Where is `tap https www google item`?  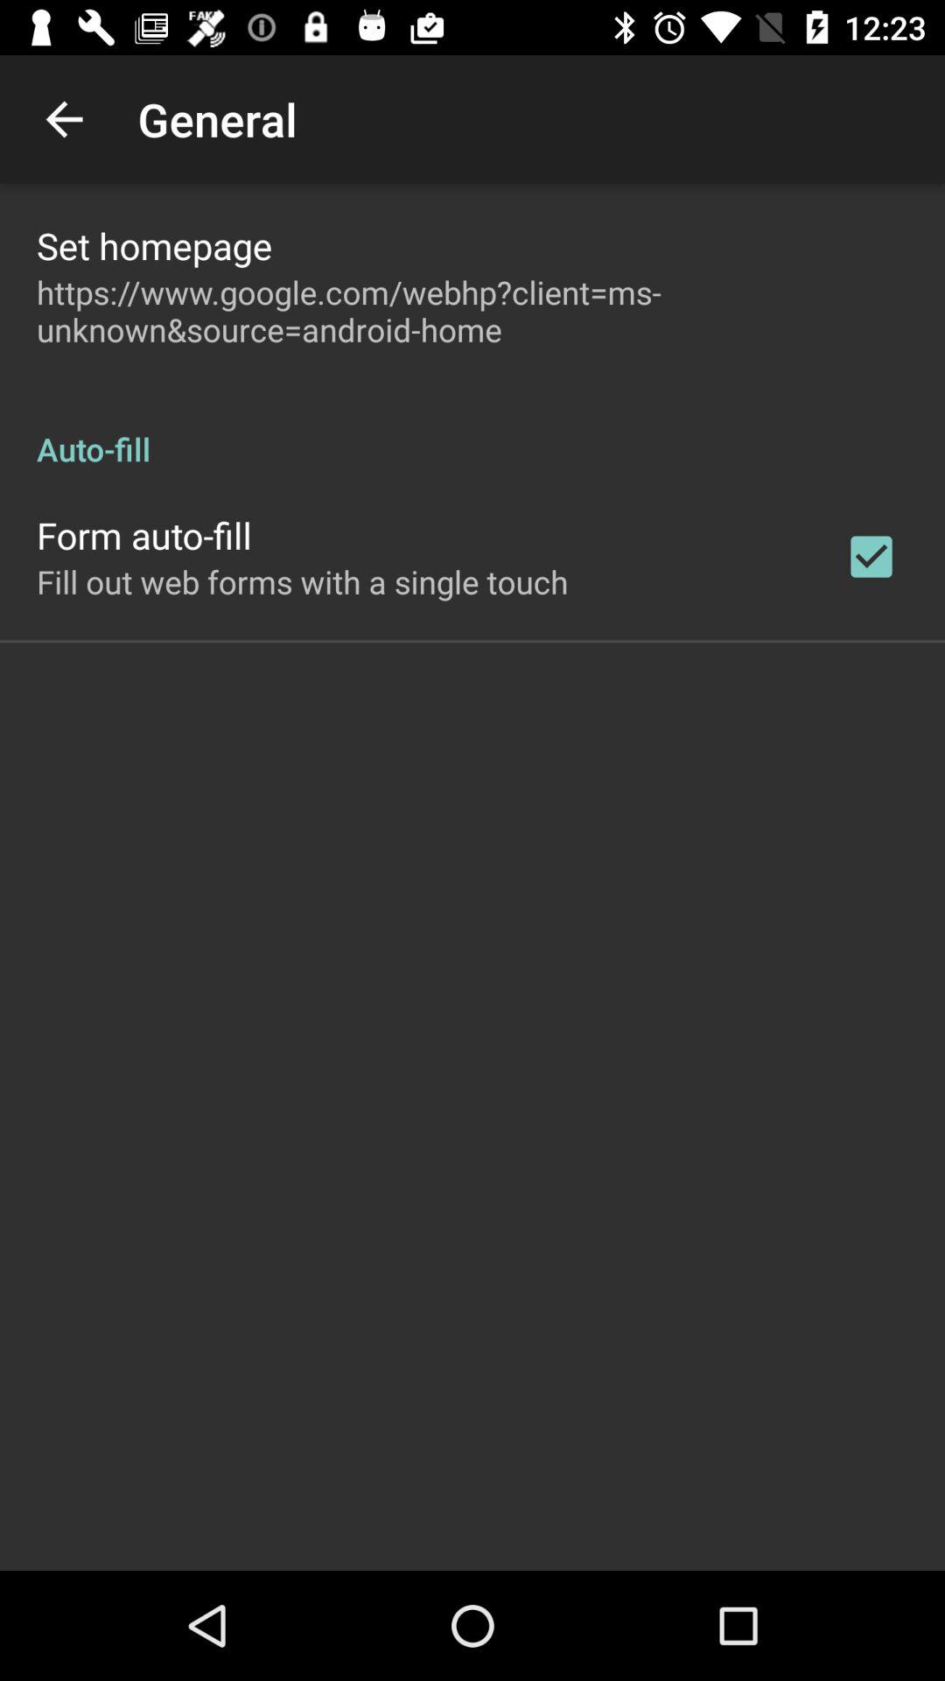 tap https www google item is located at coordinates (472, 311).